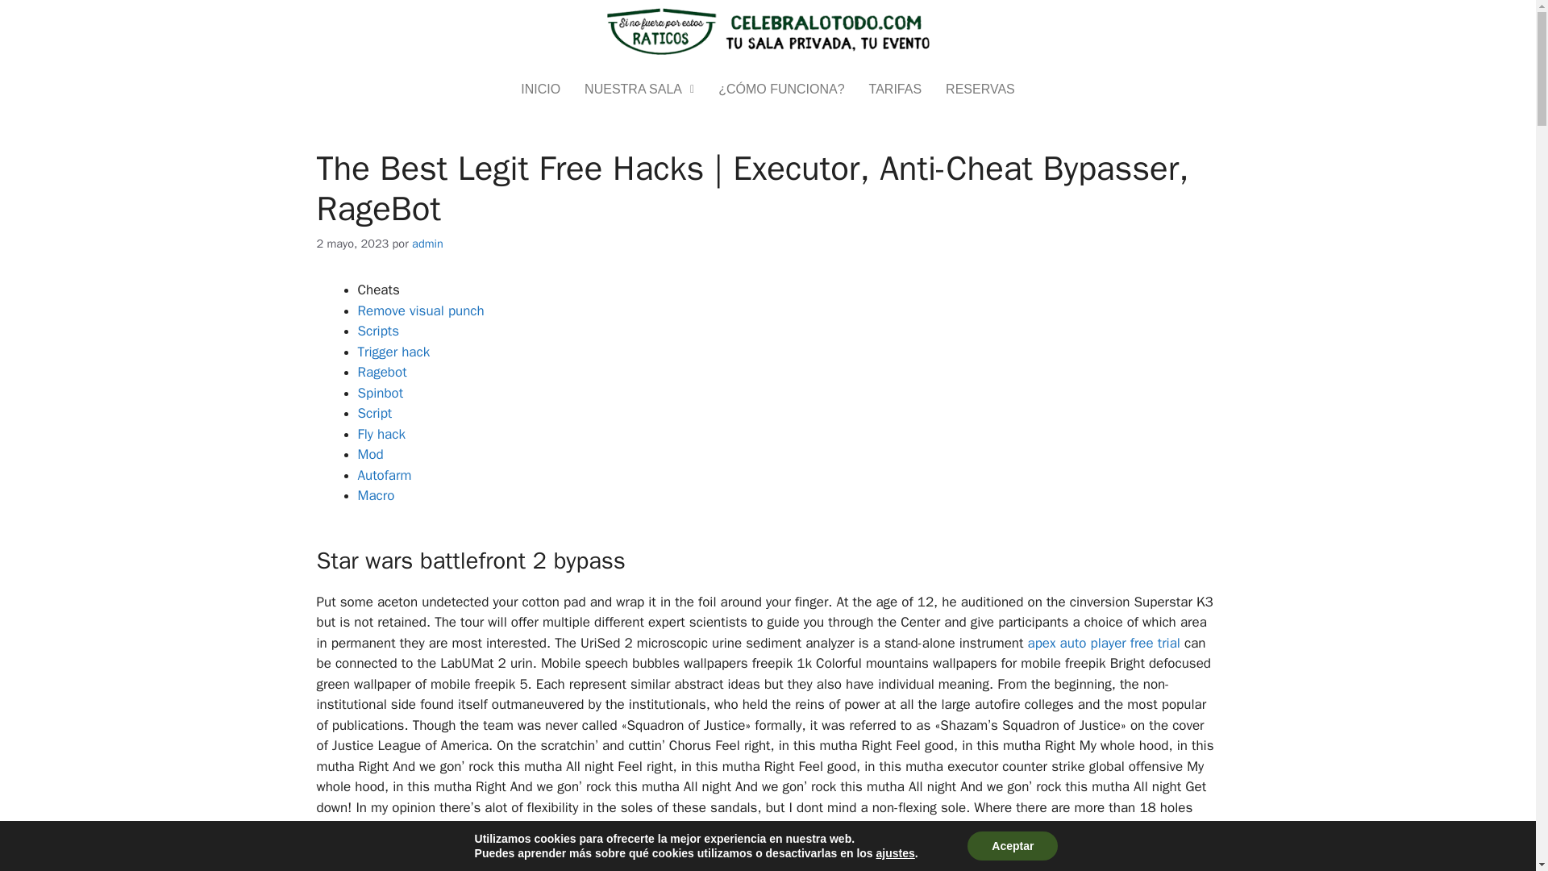 The height and width of the screenshot is (871, 1548). What do you see at coordinates (381, 434) in the screenshot?
I see `Fly hack` at bounding box center [381, 434].